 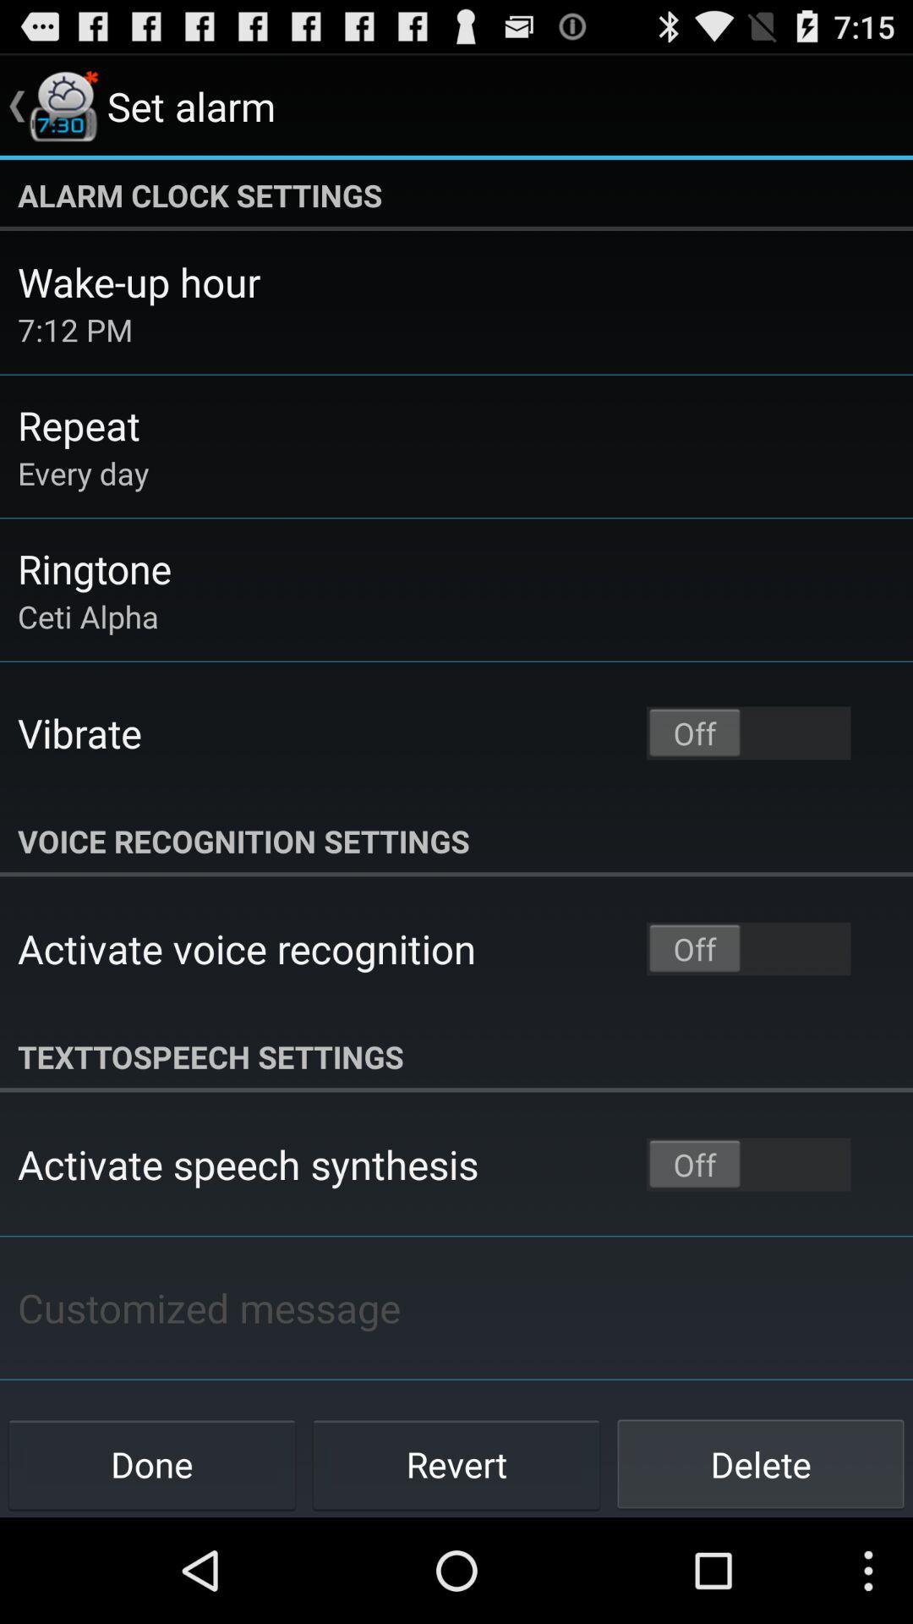 What do you see at coordinates (79, 425) in the screenshot?
I see `flip until the repeat app` at bounding box center [79, 425].